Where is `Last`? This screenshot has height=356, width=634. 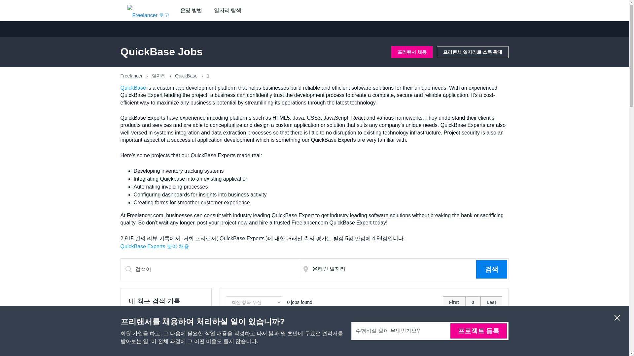 Last is located at coordinates (491, 302).